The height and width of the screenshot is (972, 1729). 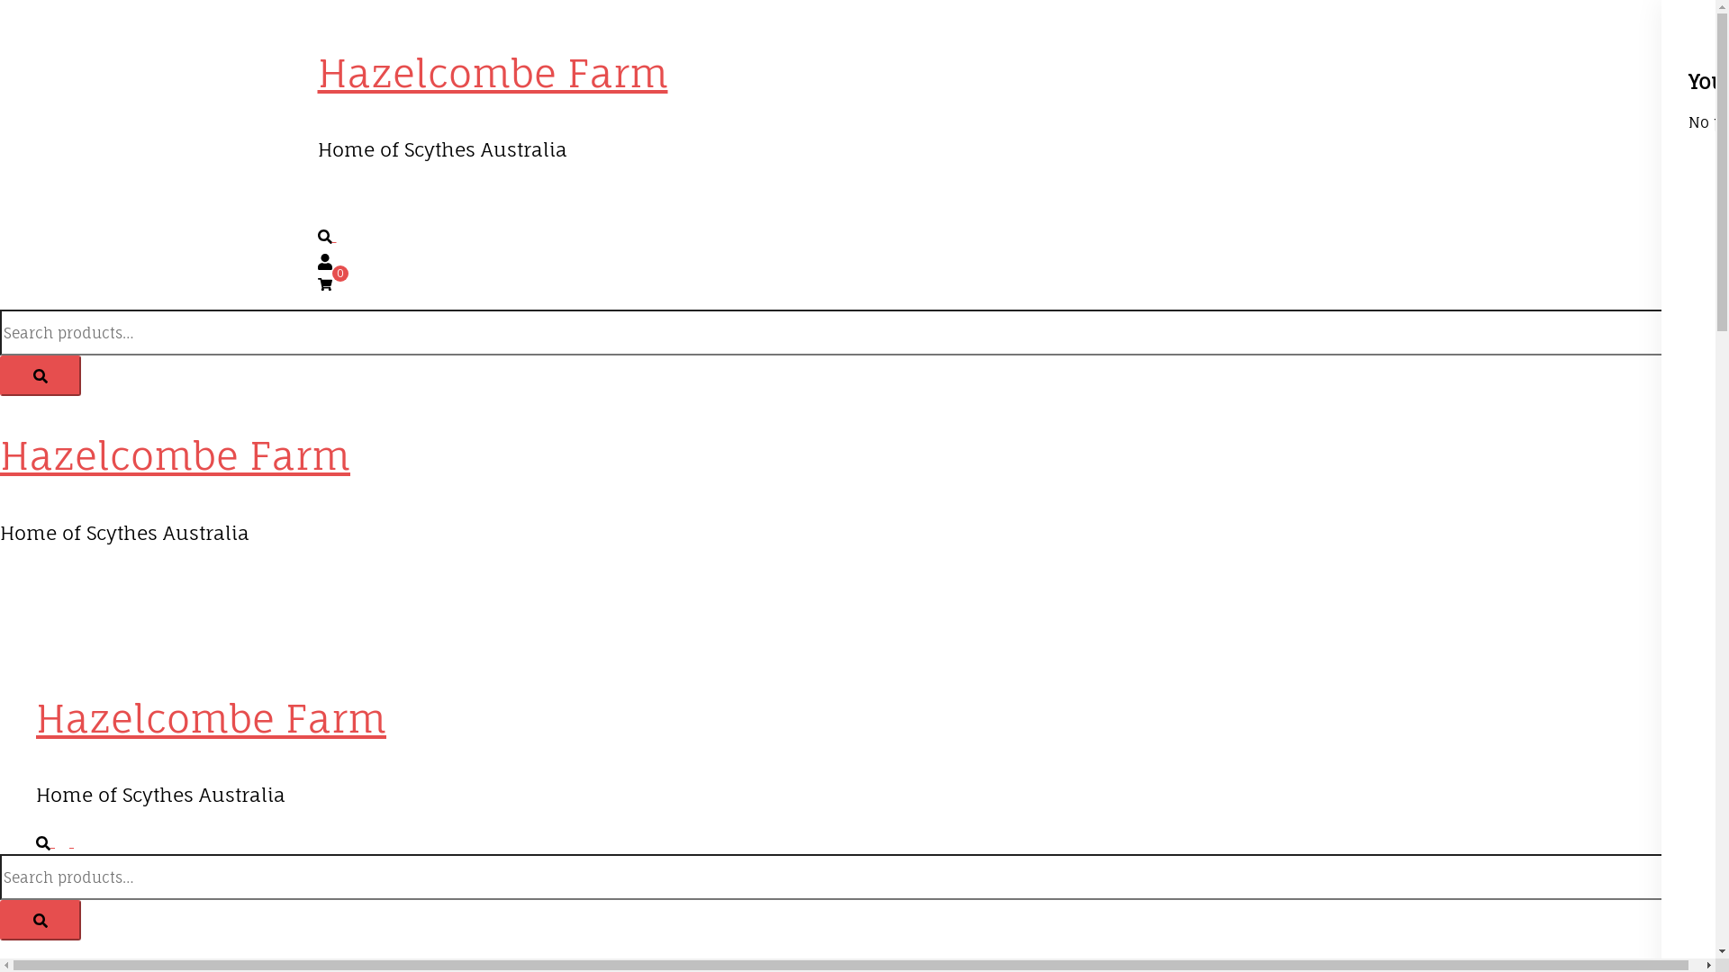 What do you see at coordinates (550, 197) in the screenshot?
I see `Blog` at bounding box center [550, 197].